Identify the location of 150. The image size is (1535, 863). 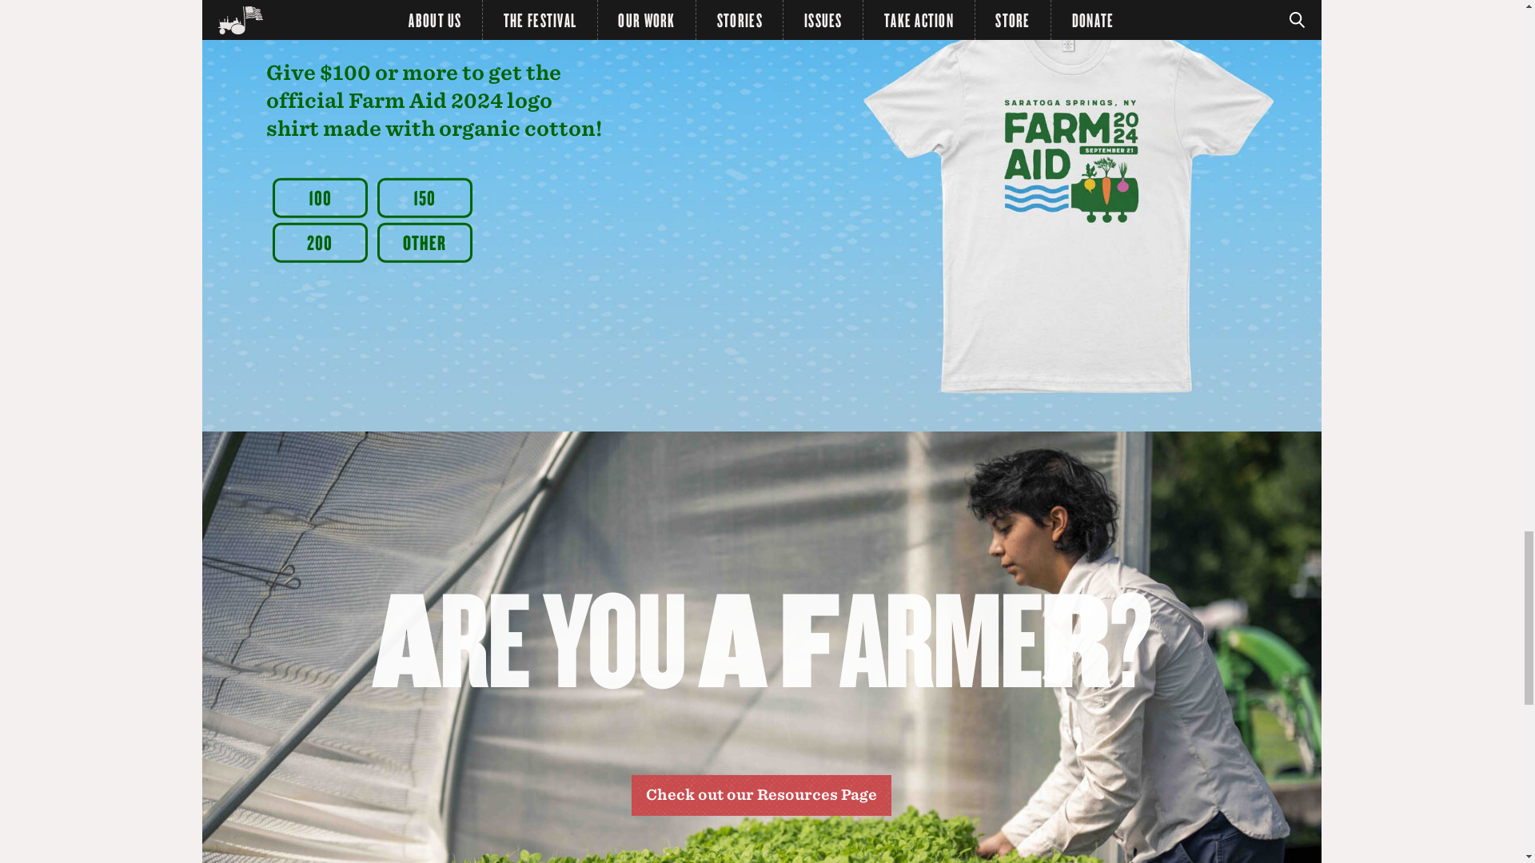
(425, 198).